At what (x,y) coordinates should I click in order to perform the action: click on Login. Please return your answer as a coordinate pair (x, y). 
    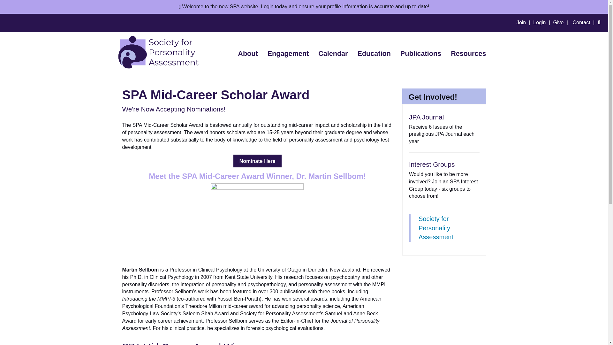
    Looking at the image, I should click on (542, 22).